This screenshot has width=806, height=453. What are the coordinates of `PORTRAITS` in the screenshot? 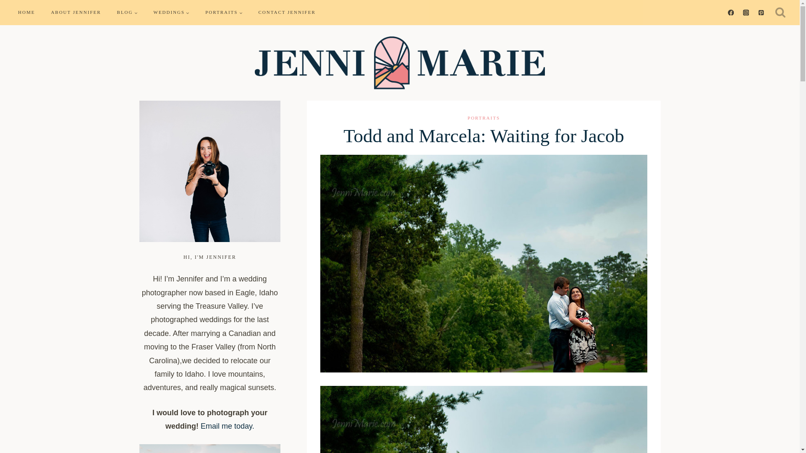 It's located at (223, 13).